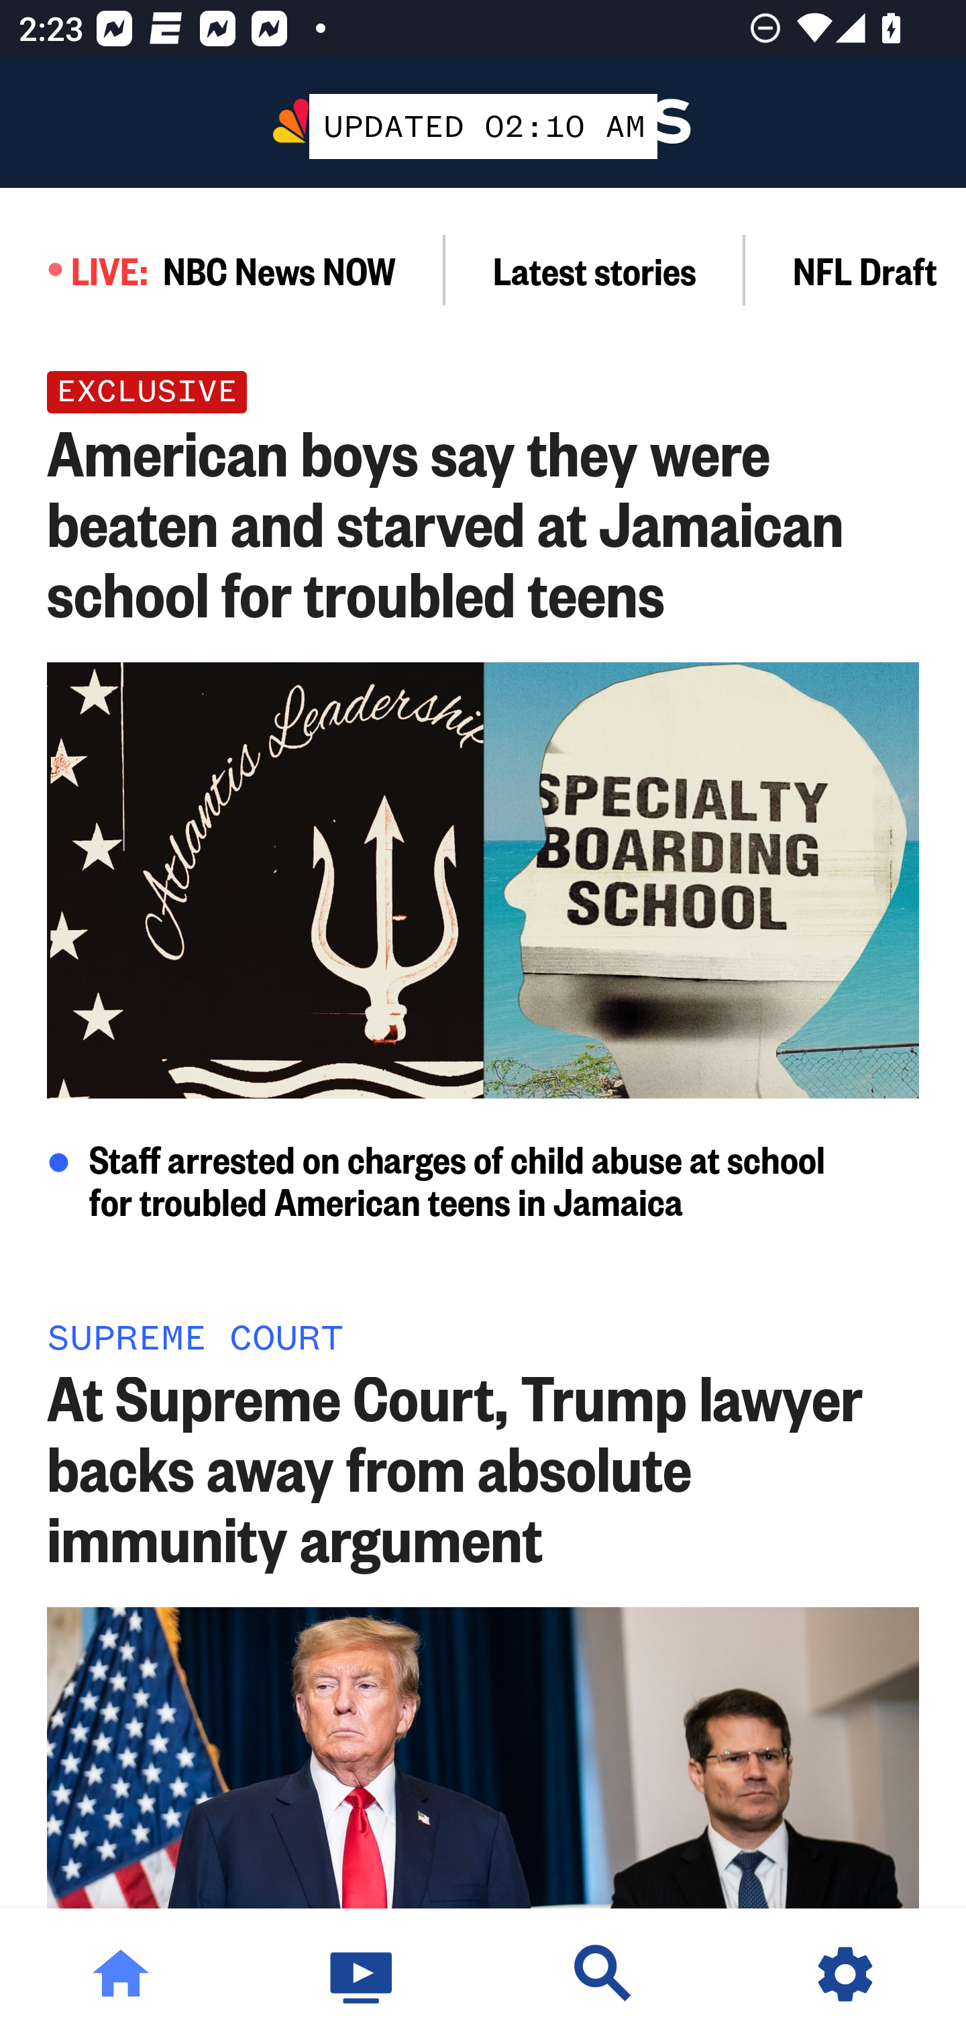 The image size is (966, 2040). I want to click on Latest stories Section,Latest stories, so click(595, 270).